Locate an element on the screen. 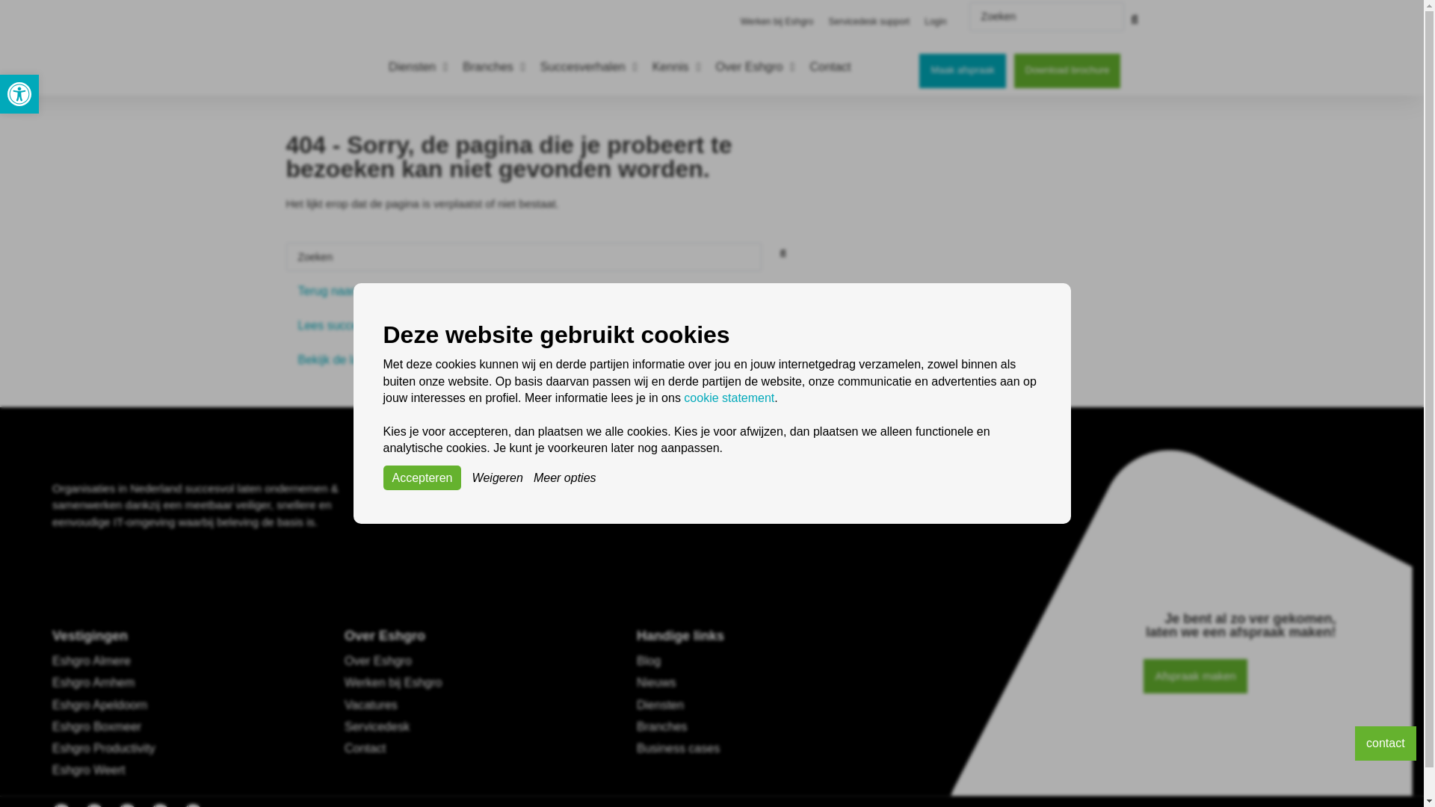 This screenshot has height=807, width=1435. Login is located at coordinates (19, 94).